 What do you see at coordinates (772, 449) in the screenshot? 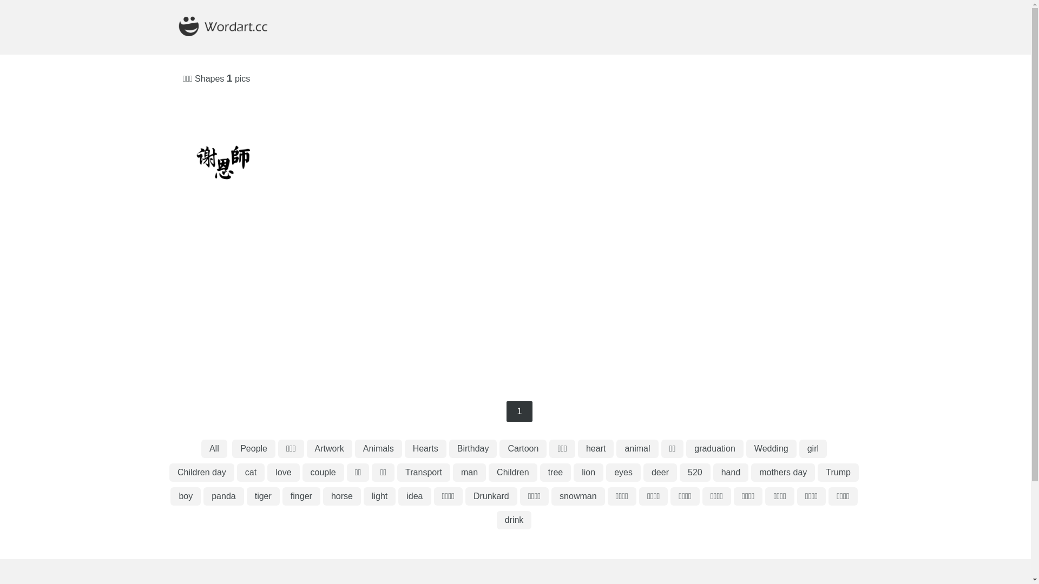
I see `Wedding` at bounding box center [772, 449].